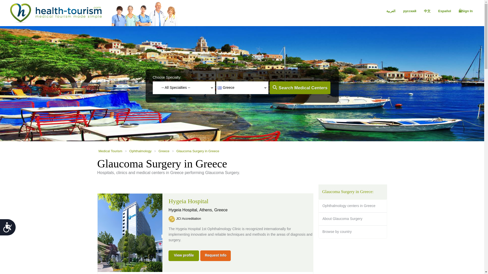 The height and width of the screenshot is (274, 488). Describe the element at coordinates (198, 151) in the screenshot. I see `Glaucoma Surgery in Greece` at that location.